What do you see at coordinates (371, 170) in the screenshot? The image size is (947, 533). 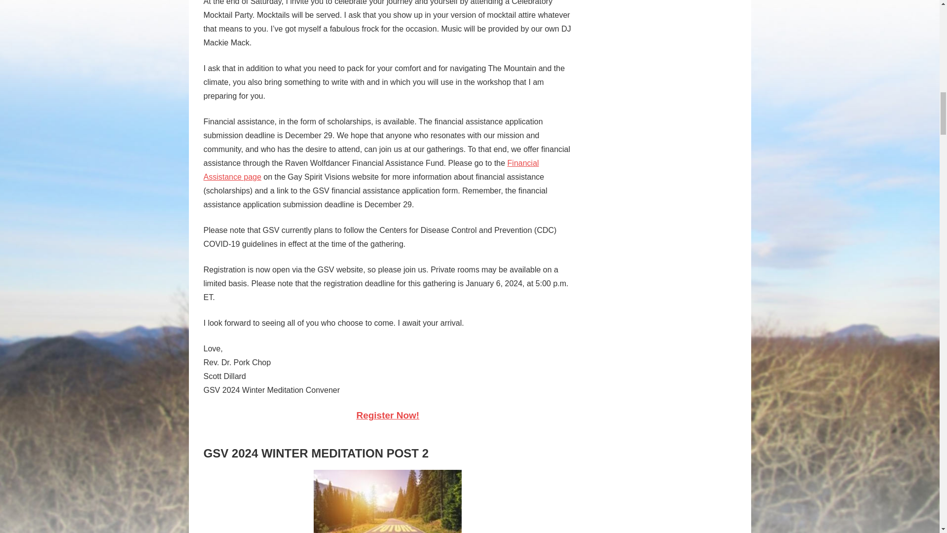 I see `Financial Assistance page` at bounding box center [371, 170].